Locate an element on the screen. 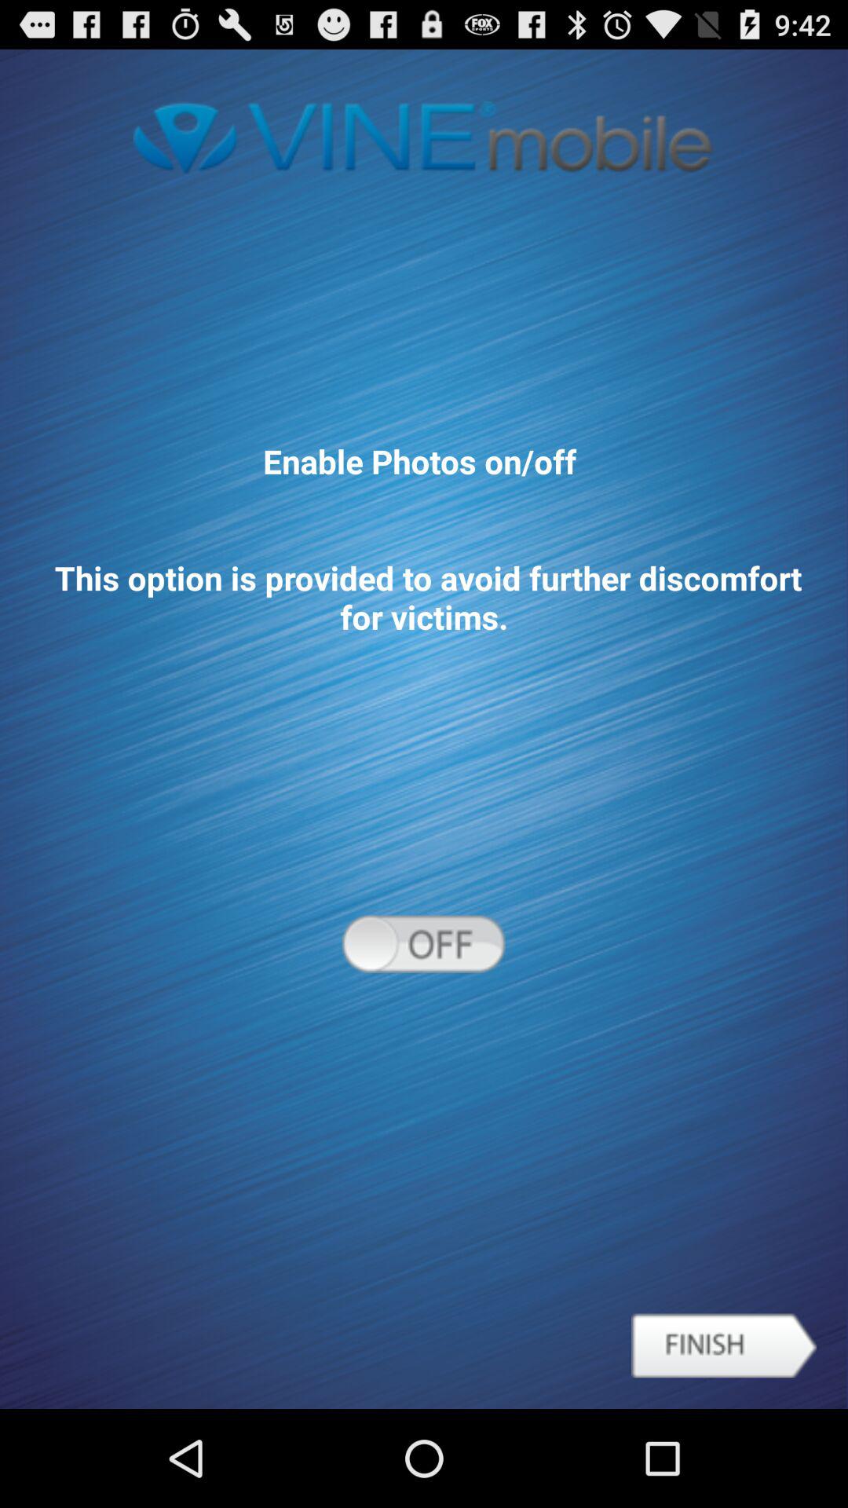  press item at the bottom right corner is located at coordinates (724, 1345).